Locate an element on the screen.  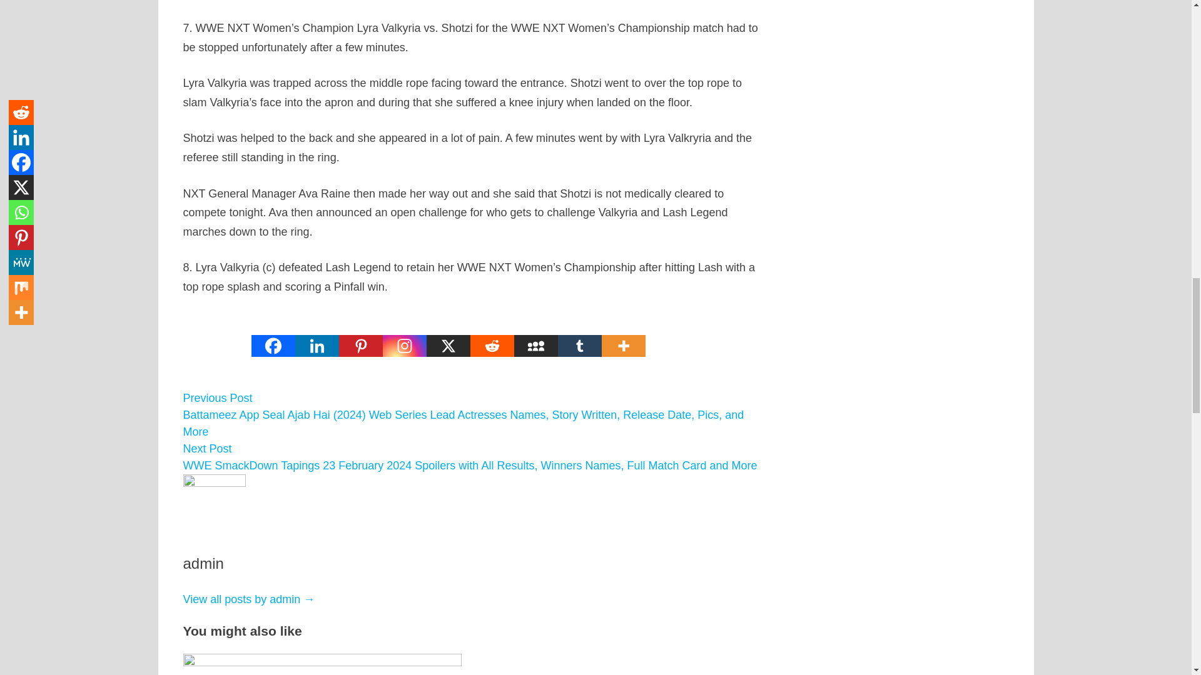
X is located at coordinates (448, 336).